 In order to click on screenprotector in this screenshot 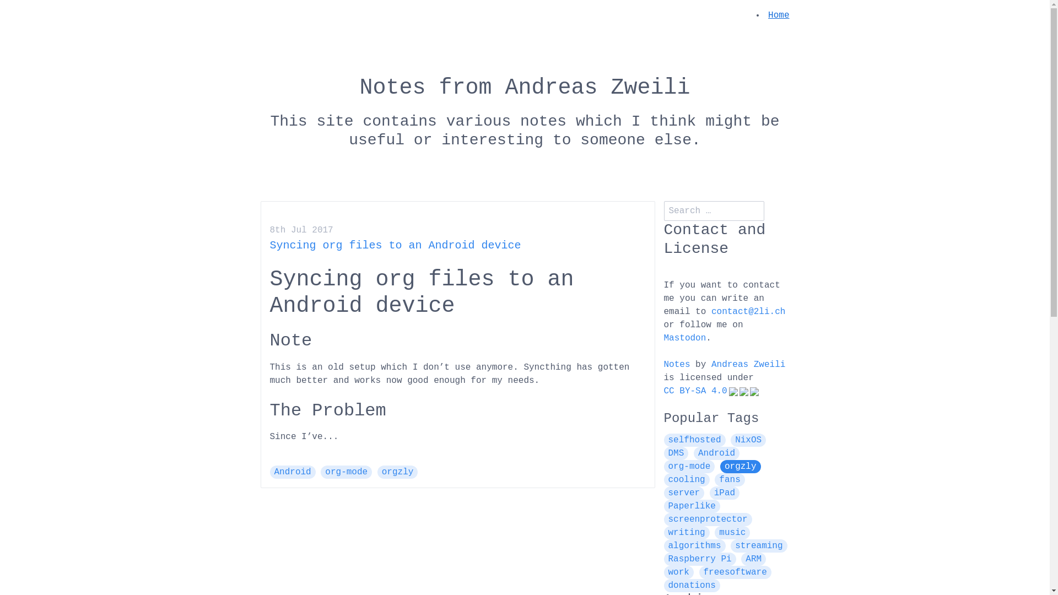, I will do `click(708, 520)`.